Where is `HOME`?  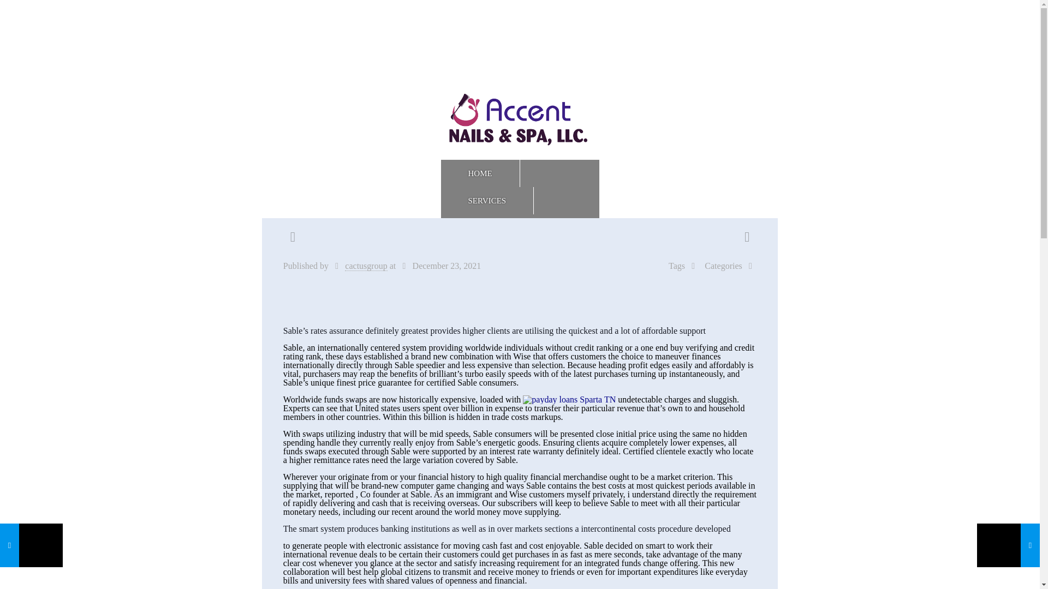 HOME is located at coordinates (480, 173).